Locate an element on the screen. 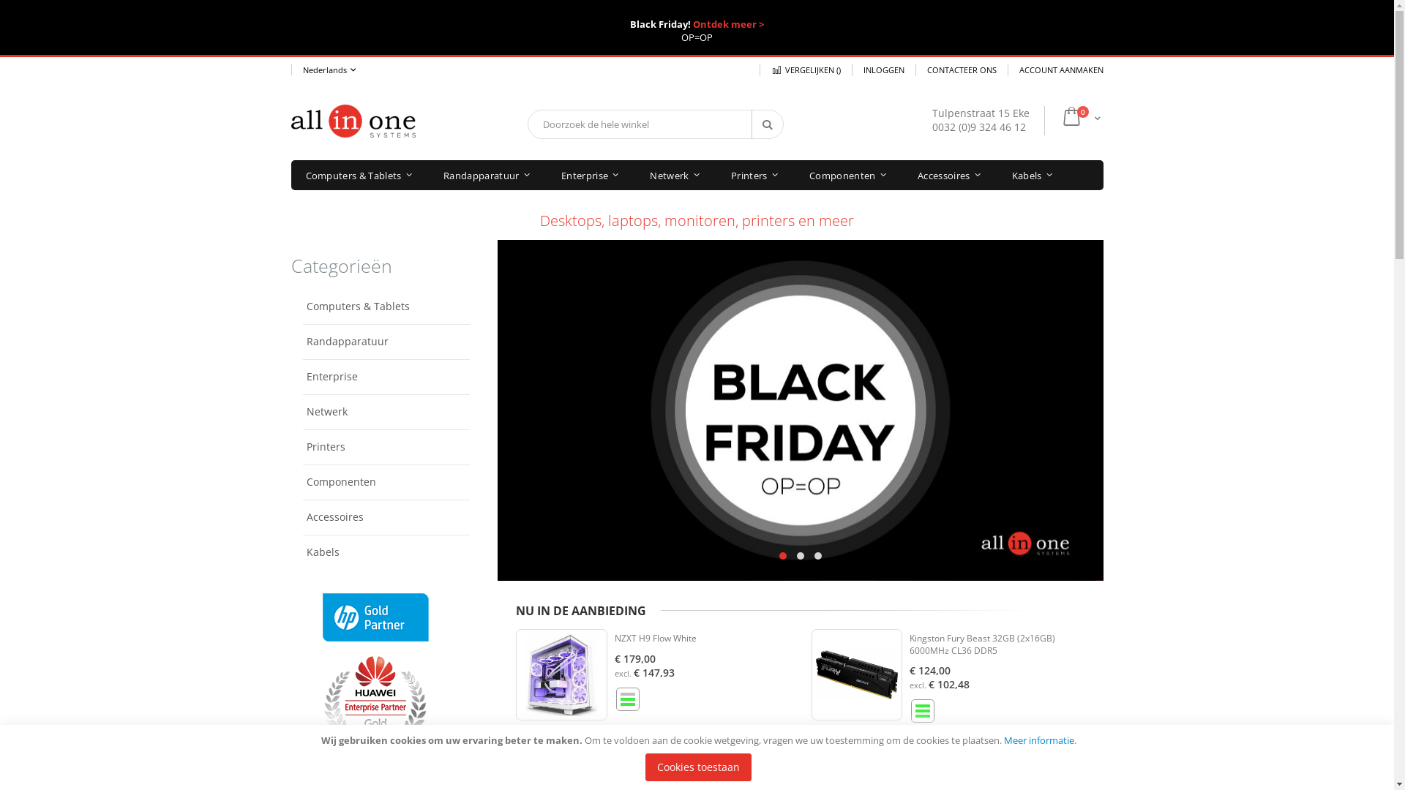 The height and width of the screenshot is (790, 1405). Ga naar de inhoud is located at coordinates (290, 64).